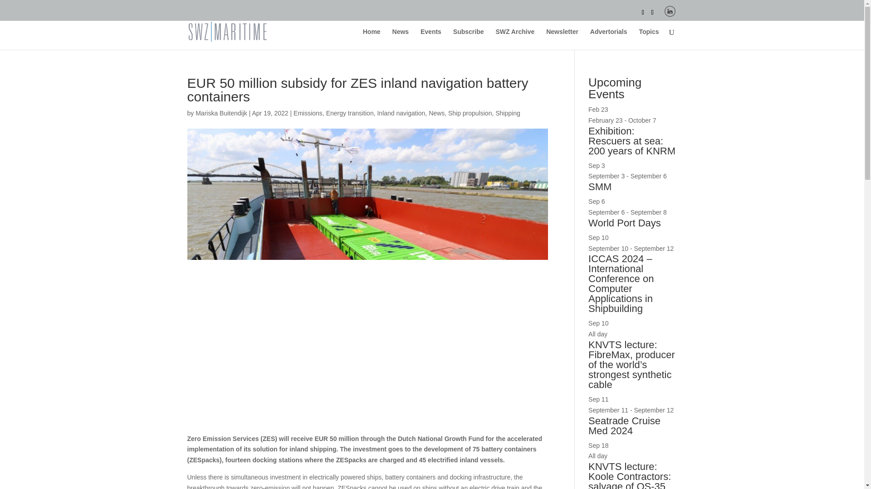 The image size is (871, 489). I want to click on Newsletter, so click(562, 39).